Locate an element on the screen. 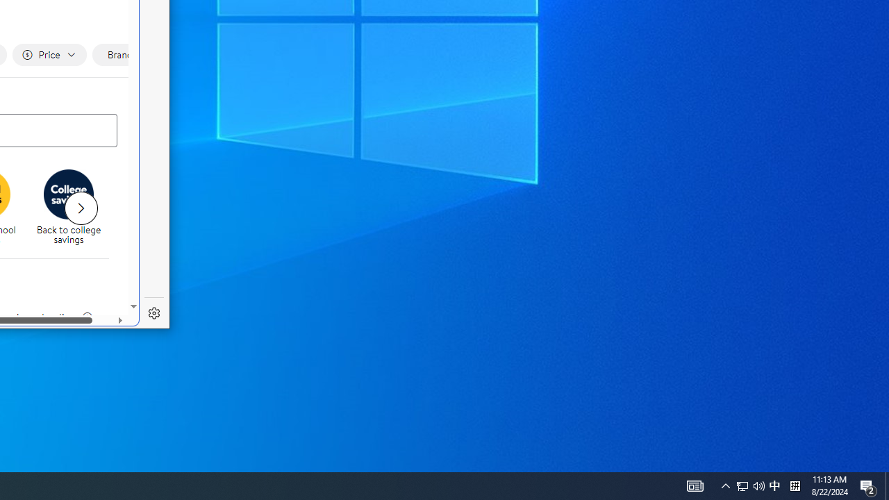 The height and width of the screenshot is (500, 889). Next slide for chipModuleWithImages list is located at coordinates (87, 317).